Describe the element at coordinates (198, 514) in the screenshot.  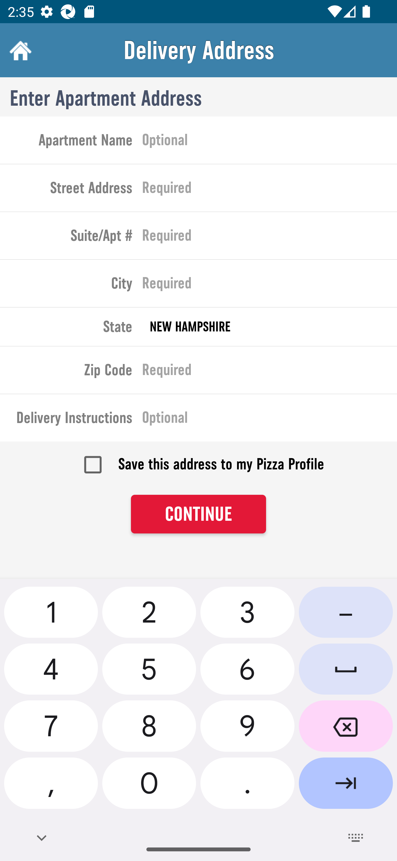
I see `CONTINUE` at that location.